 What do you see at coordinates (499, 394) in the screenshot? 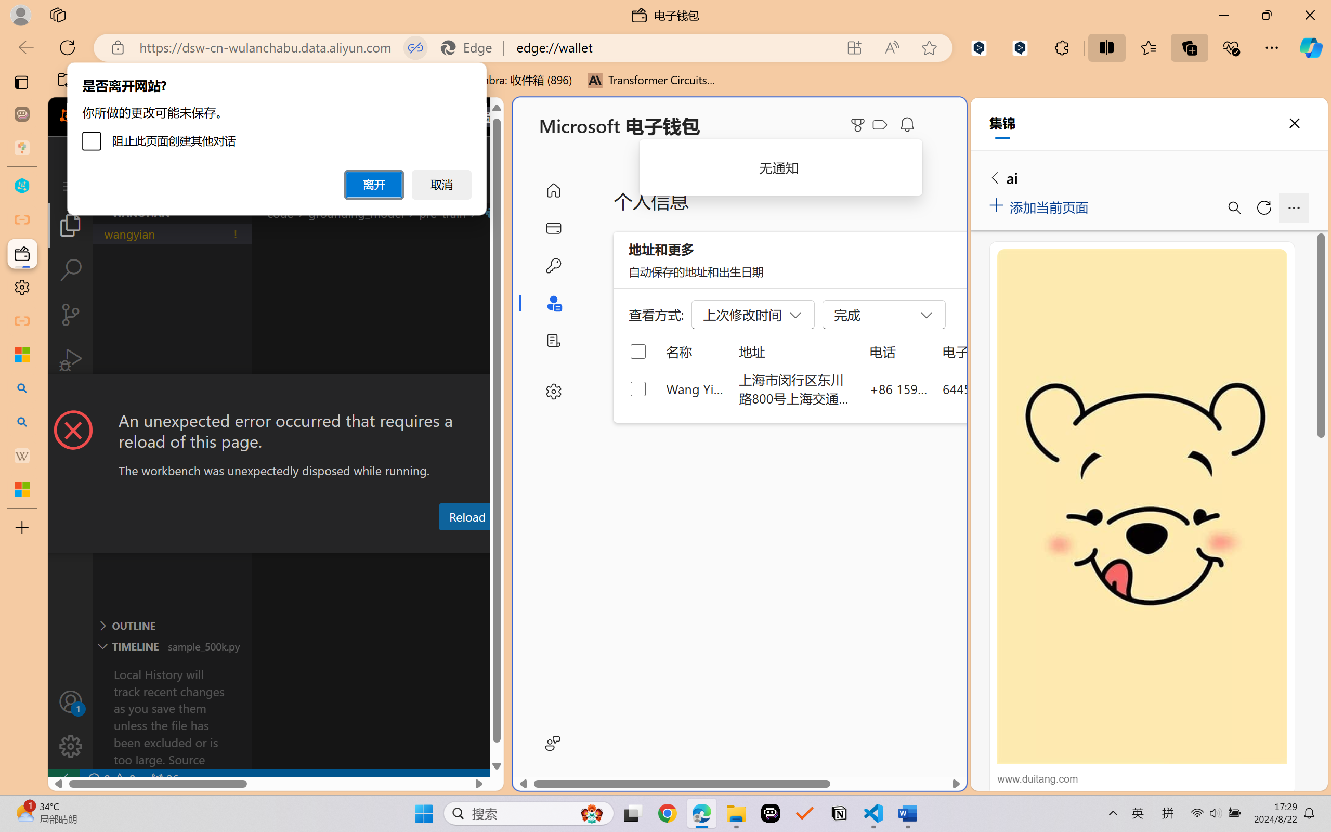
I see `Close Dialog` at bounding box center [499, 394].